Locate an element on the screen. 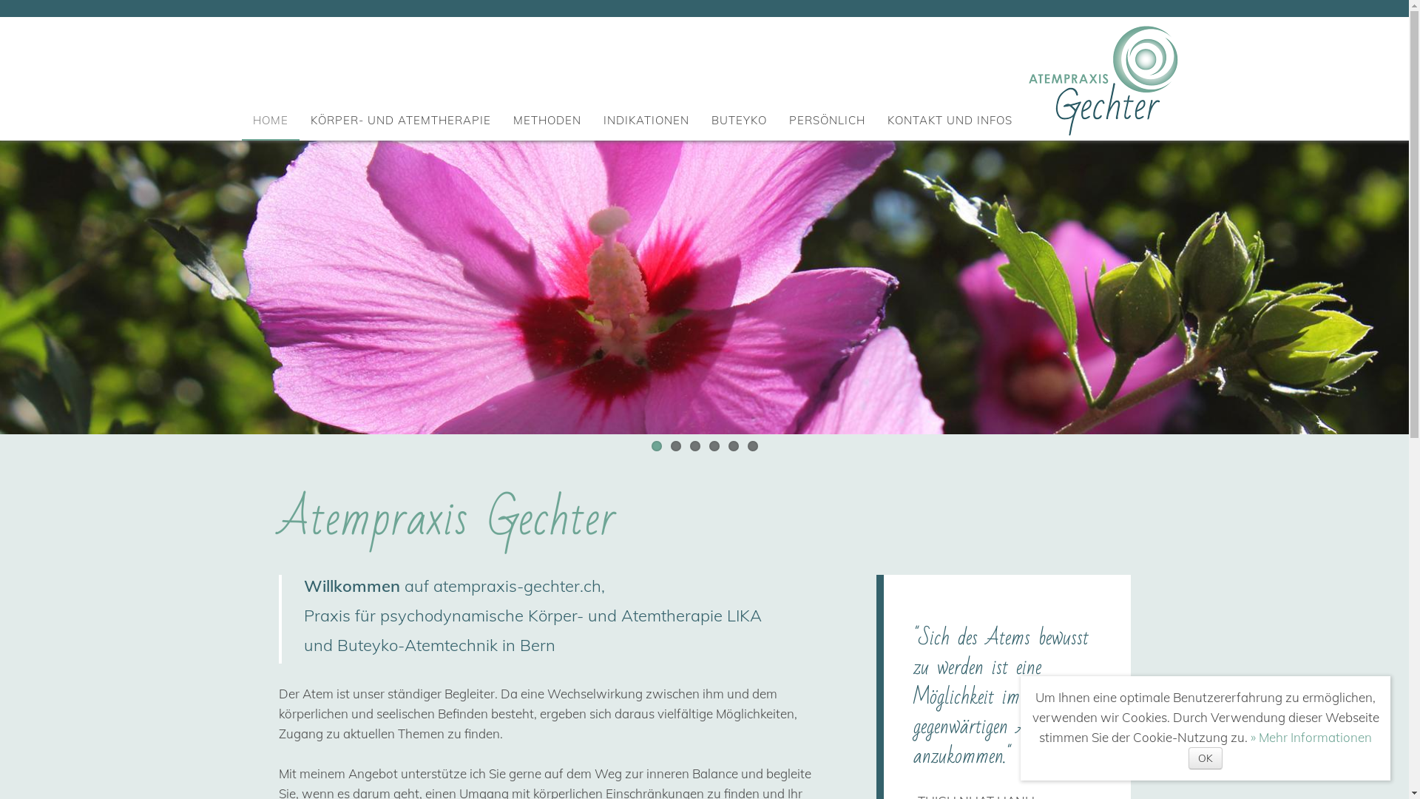  BUTEYKO is located at coordinates (740, 120).